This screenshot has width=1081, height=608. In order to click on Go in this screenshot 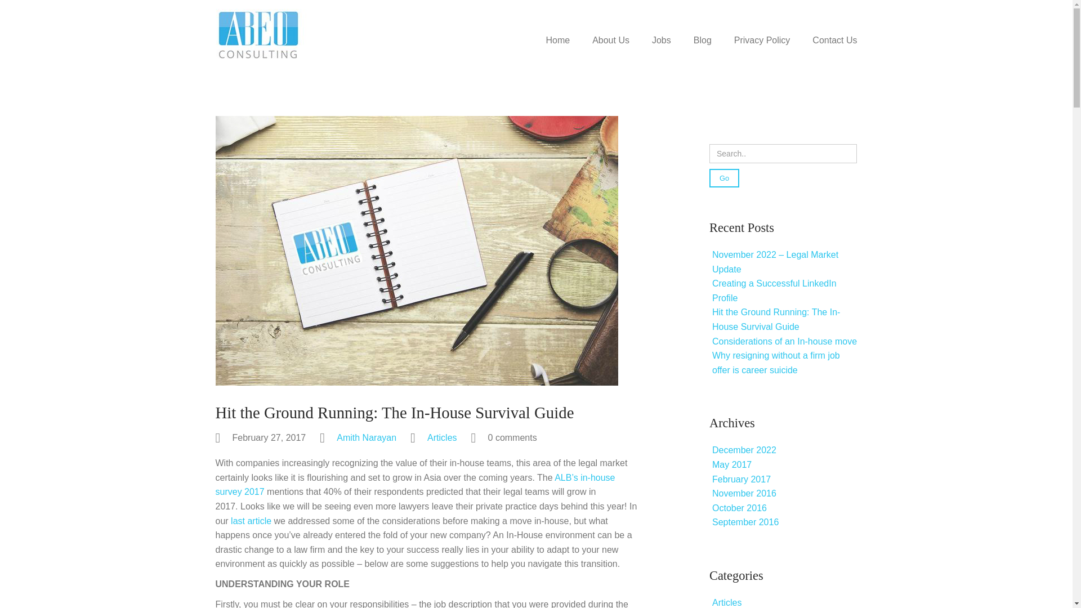, I will do `click(724, 178)`.